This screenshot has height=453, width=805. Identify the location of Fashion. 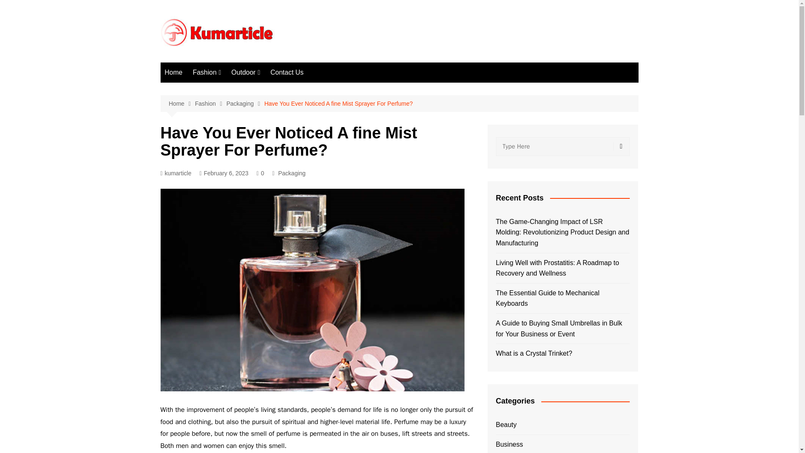
(207, 72).